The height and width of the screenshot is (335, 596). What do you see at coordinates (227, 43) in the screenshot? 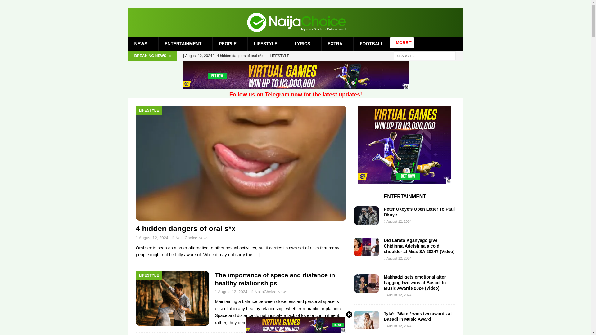
I see `PEOPLE` at bounding box center [227, 43].